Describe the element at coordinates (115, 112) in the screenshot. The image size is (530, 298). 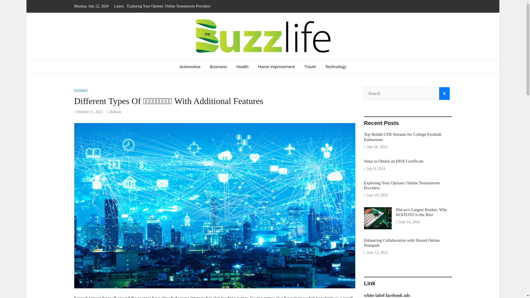
I see `Robson` at that location.